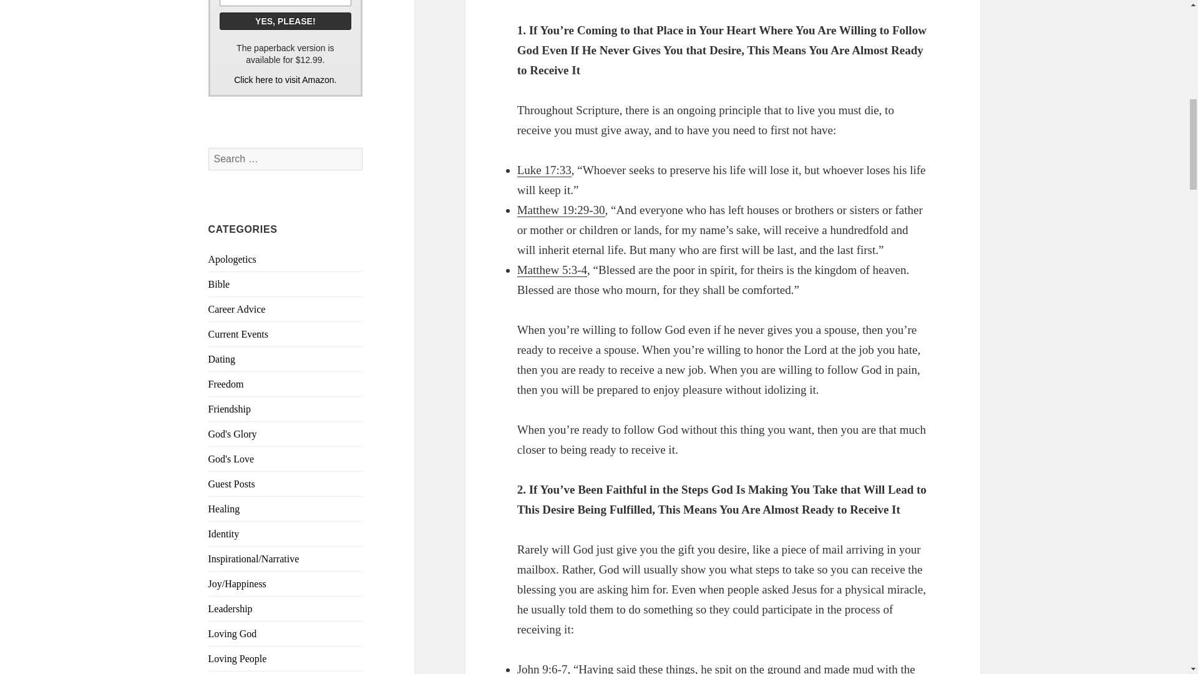 This screenshot has width=1198, height=674. I want to click on Loving God, so click(233, 633).